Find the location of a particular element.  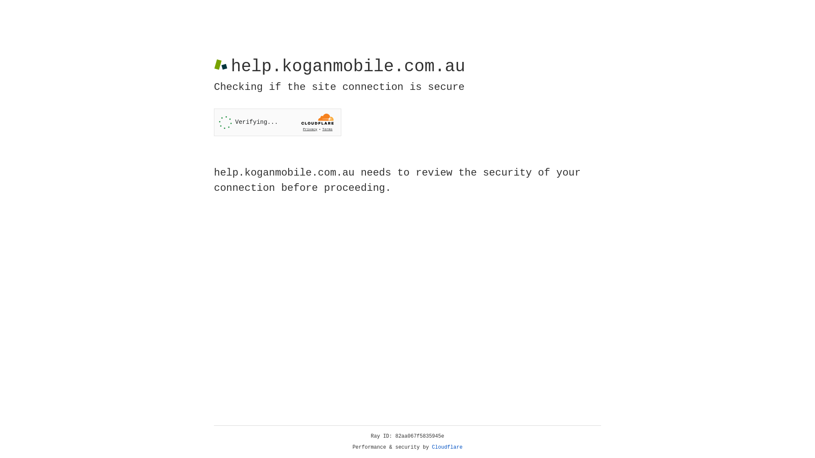

Cloudflare is located at coordinates (447, 447).